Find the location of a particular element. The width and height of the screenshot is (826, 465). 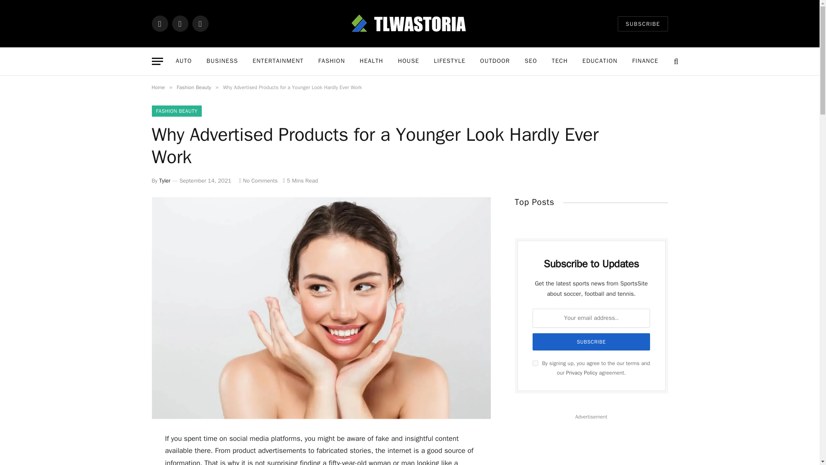

ENTERTAINMENT is located at coordinates (278, 61).